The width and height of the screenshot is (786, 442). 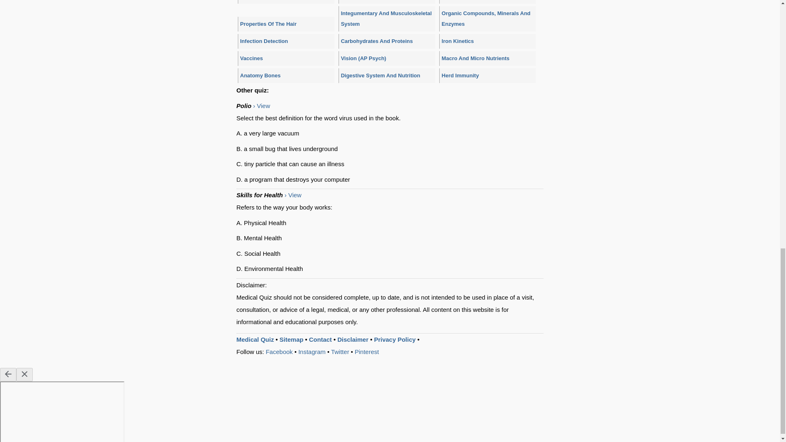 I want to click on Pinterest, so click(x=366, y=352).